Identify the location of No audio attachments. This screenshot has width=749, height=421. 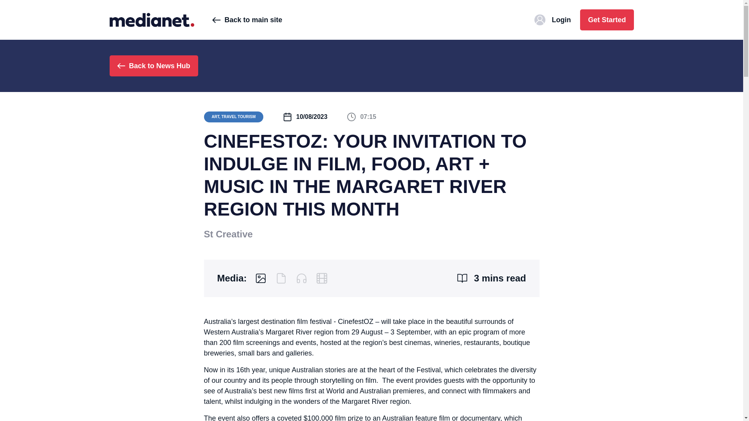
(301, 278).